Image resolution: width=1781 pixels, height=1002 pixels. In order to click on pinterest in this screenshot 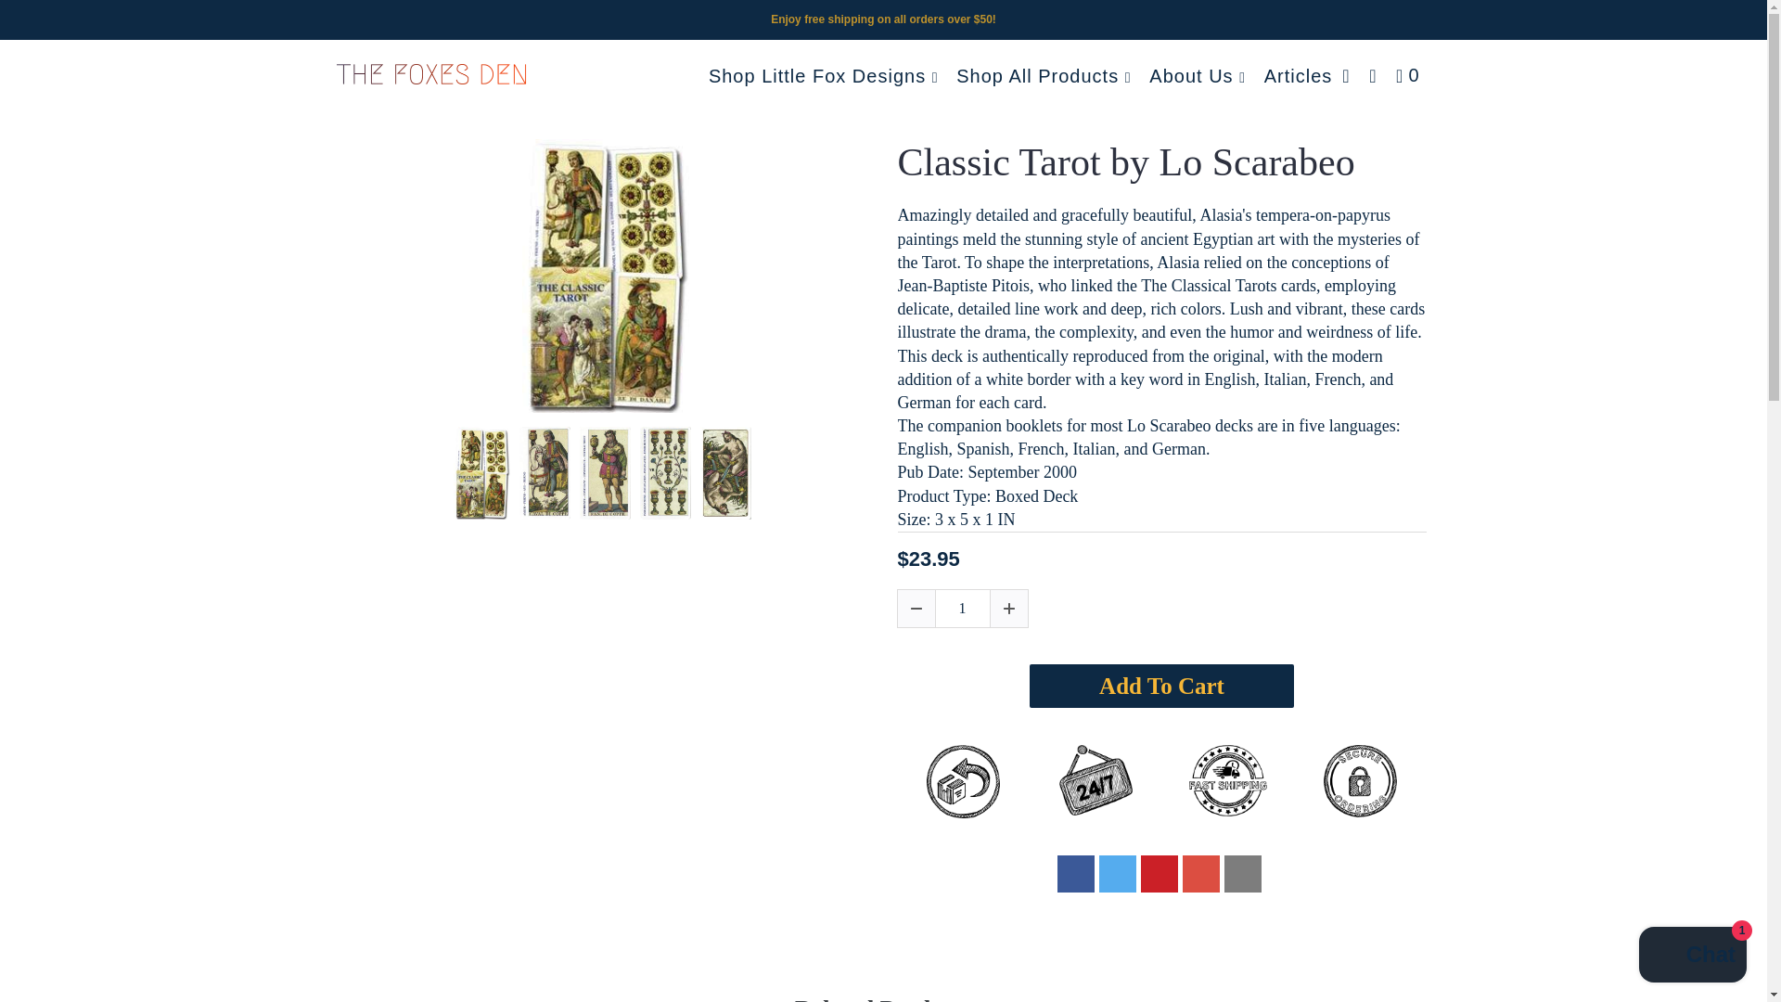, I will do `click(1160, 874)`.